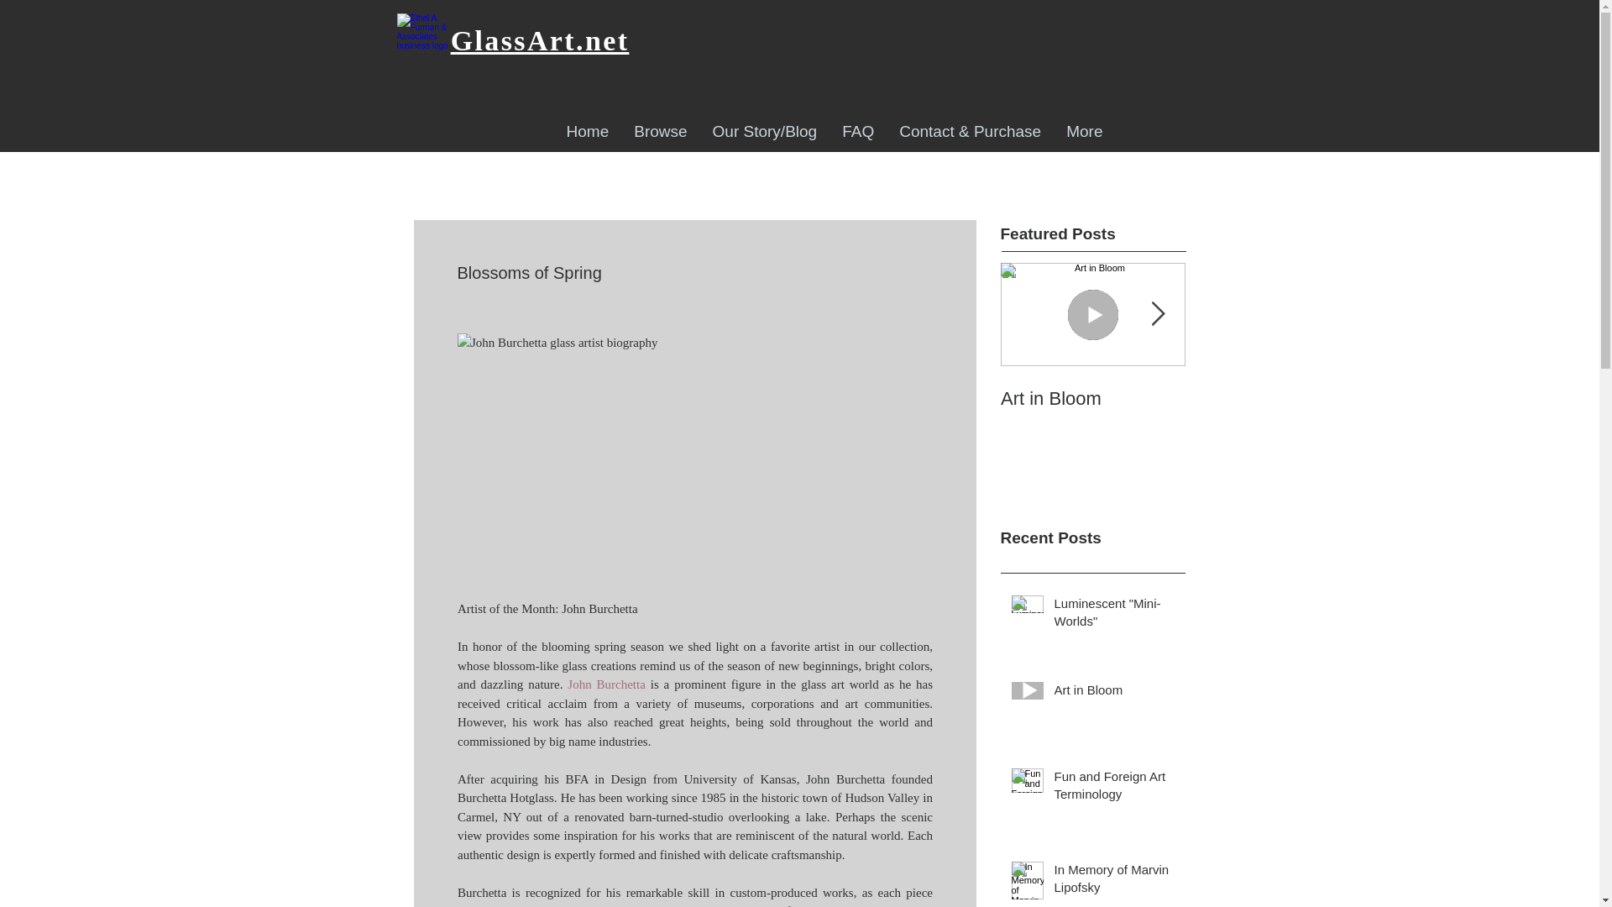 The image size is (1612, 907). I want to click on FAQ, so click(1114, 881).